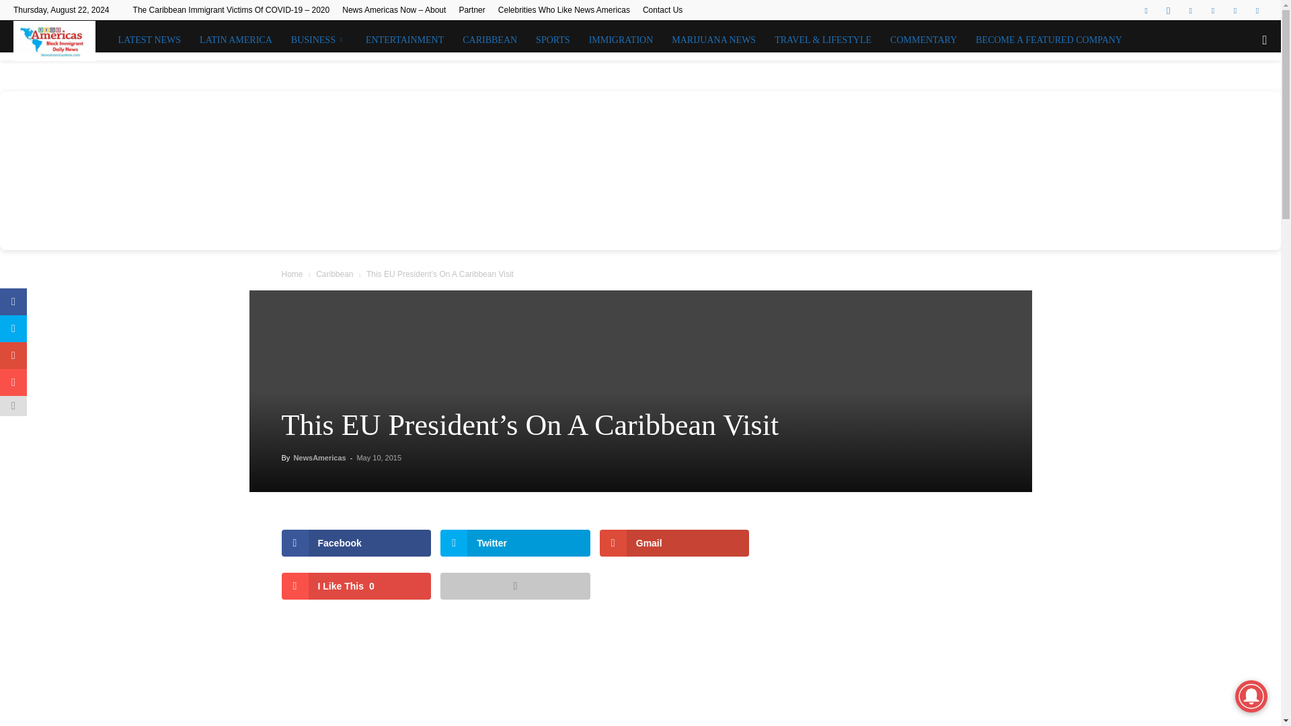 The height and width of the screenshot is (726, 1291). What do you see at coordinates (1190, 10) in the screenshot?
I see `Linkedin` at bounding box center [1190, 10].